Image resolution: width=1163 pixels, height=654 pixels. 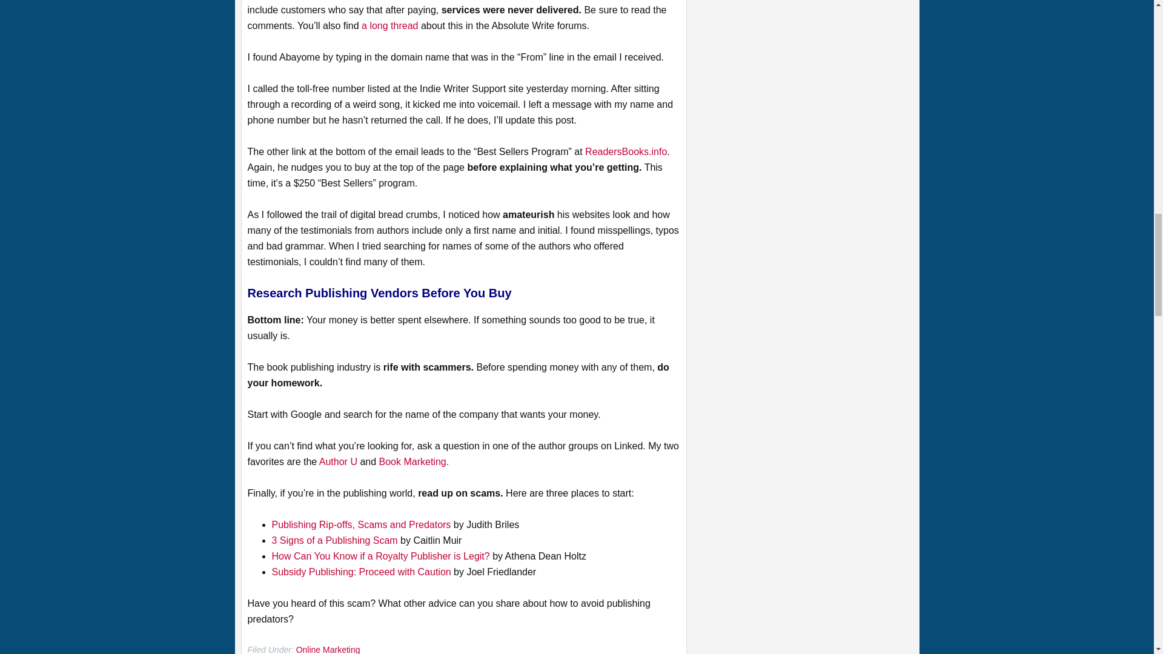 What do you see at coordinates (334, 540) in the screenshot?
I see `3 Signs of a Publishing Scam` at bounding box center [334, 540].